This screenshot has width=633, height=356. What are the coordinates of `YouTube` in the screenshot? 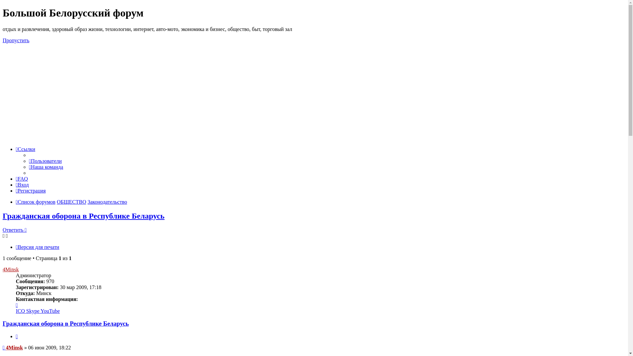 It's located at (50, 311).